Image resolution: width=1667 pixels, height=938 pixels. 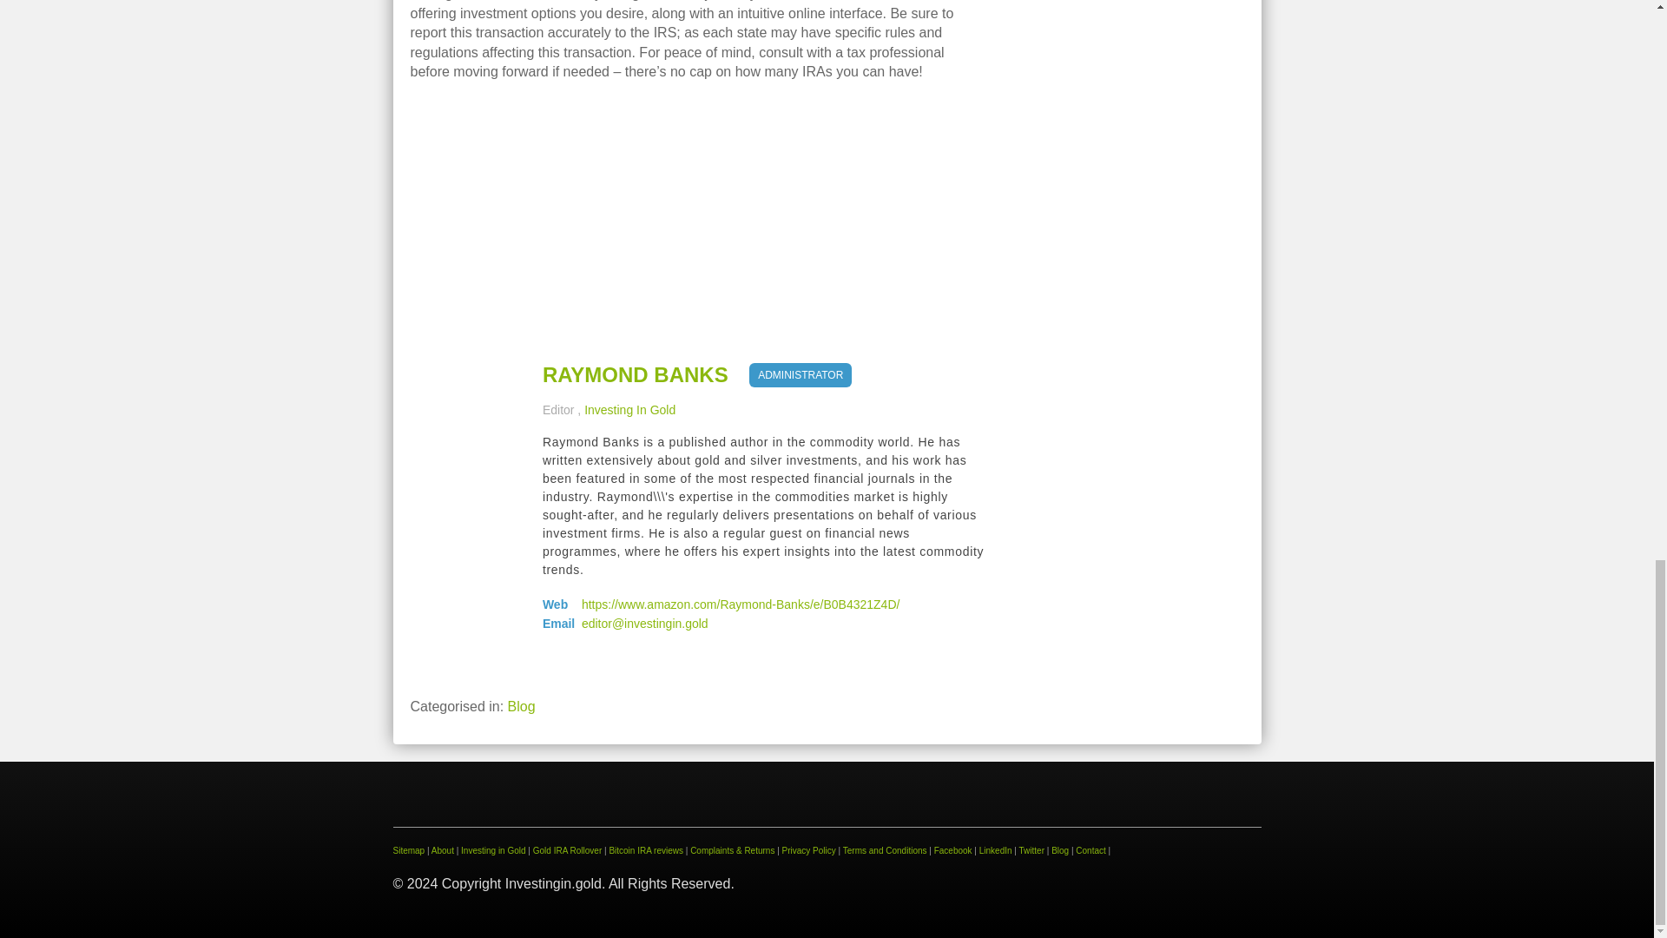 I want to click on Facebook, so click(x=952, y=850).